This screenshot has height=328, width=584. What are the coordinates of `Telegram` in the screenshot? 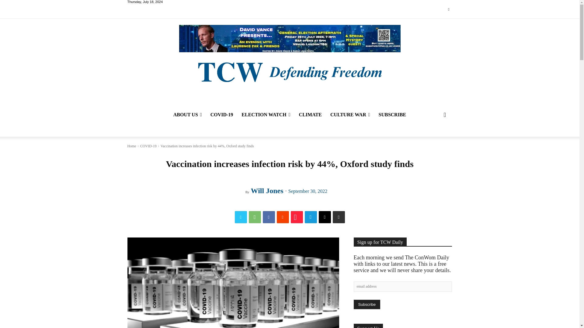 It's located at (311, 217).